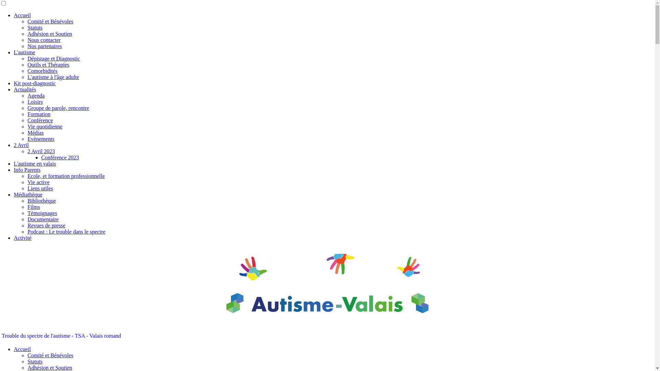 Image resolution: width=660 pixels, height=371 pixels. Describe the element at coordinates (24, 52) in the screenshot. I see `L'autisme` at that location.